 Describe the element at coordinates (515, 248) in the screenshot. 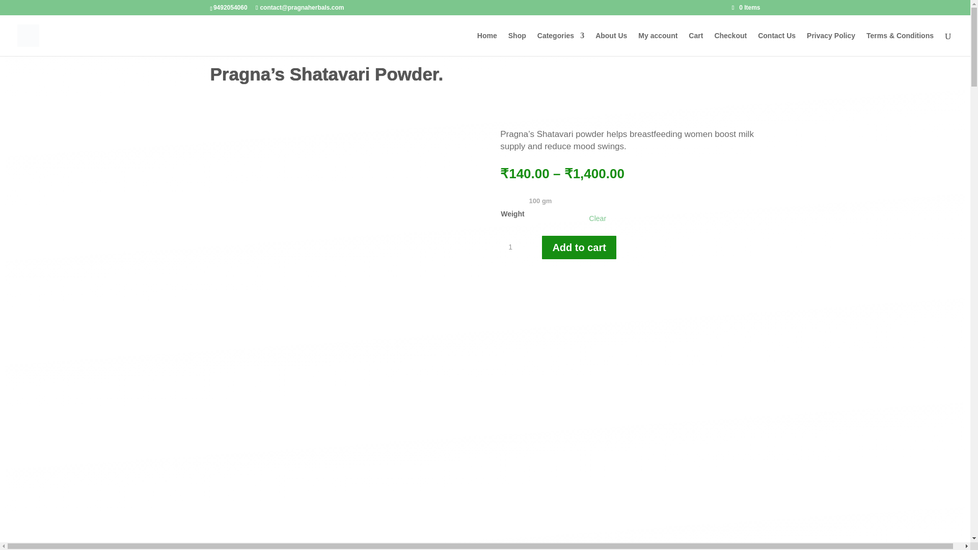

I see `1` at that location.